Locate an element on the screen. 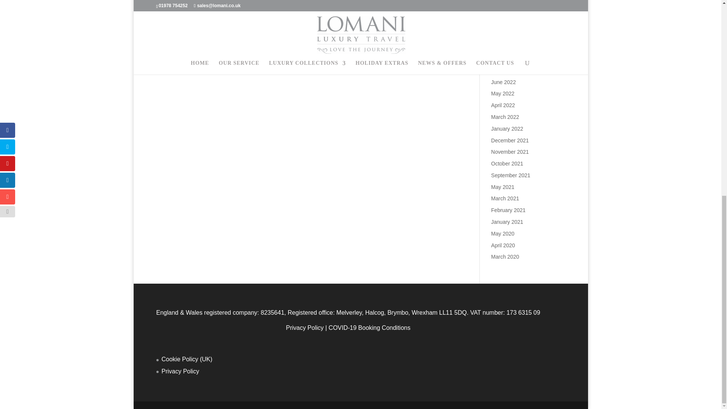 The width and height of the screenshot is (727, 409). December 2022 is located at coordinates (510, 12).